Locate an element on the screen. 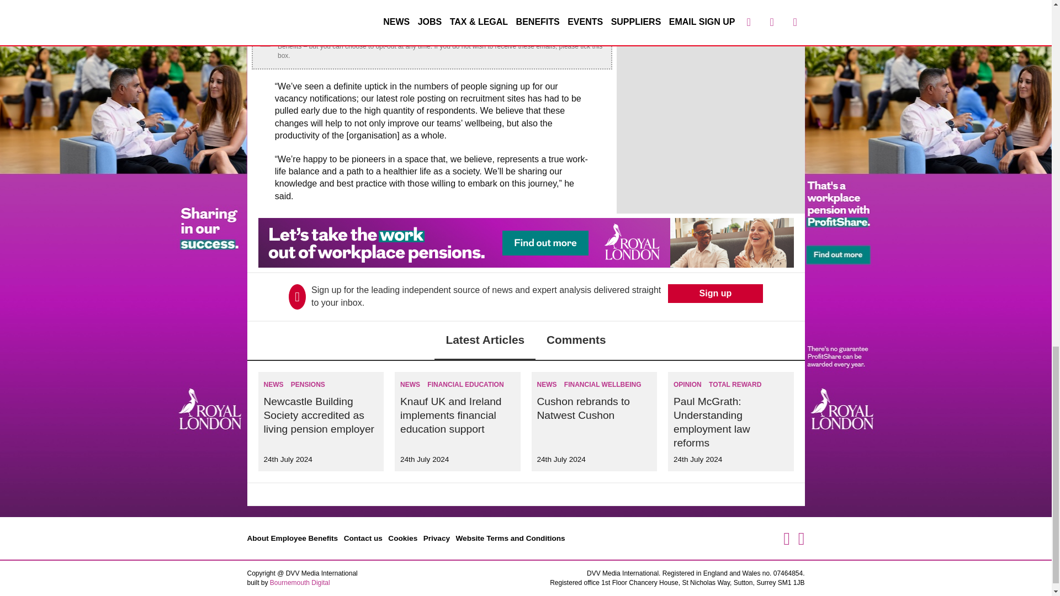 This screenshot has width=1060, height=596. Latest Articles is located at coordinates (485, 341).